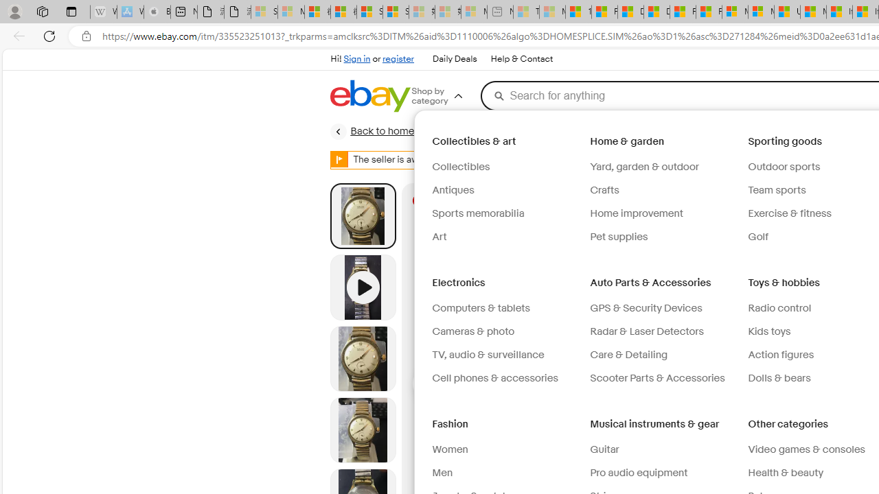  Describe the element at coordinates (647, 331) in the screenshot. I see `Radar & Laser Detectors` at that location.